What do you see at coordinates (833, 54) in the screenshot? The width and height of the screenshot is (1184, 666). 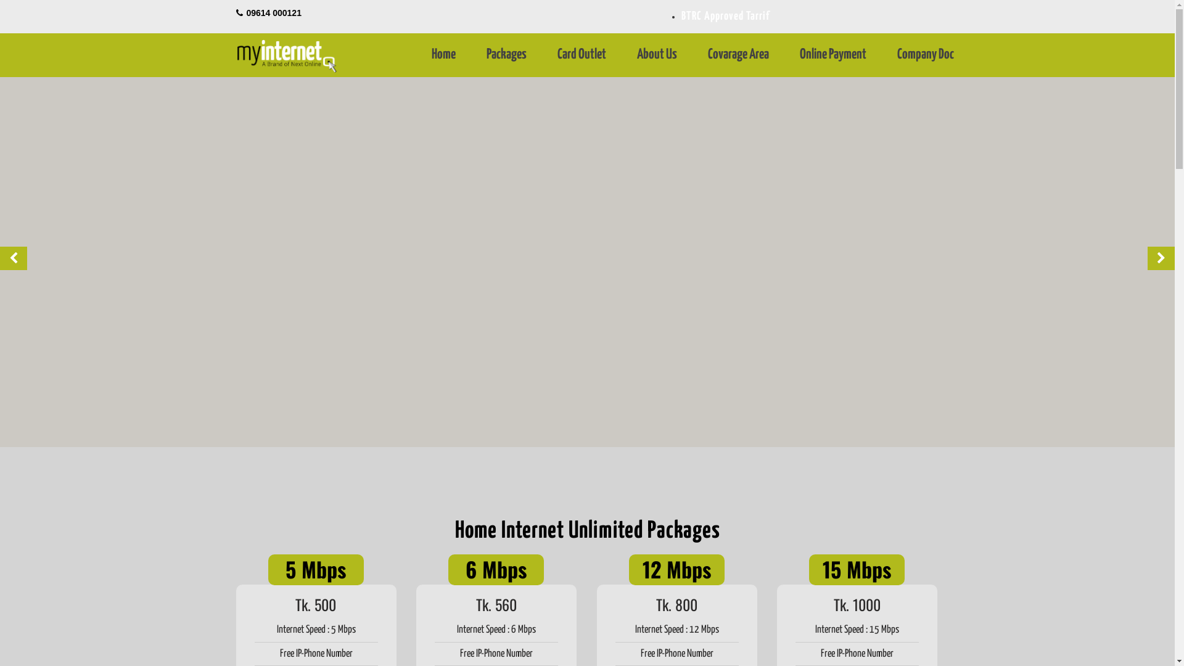 I see `Online Payment` at bounding box center [833, 54].